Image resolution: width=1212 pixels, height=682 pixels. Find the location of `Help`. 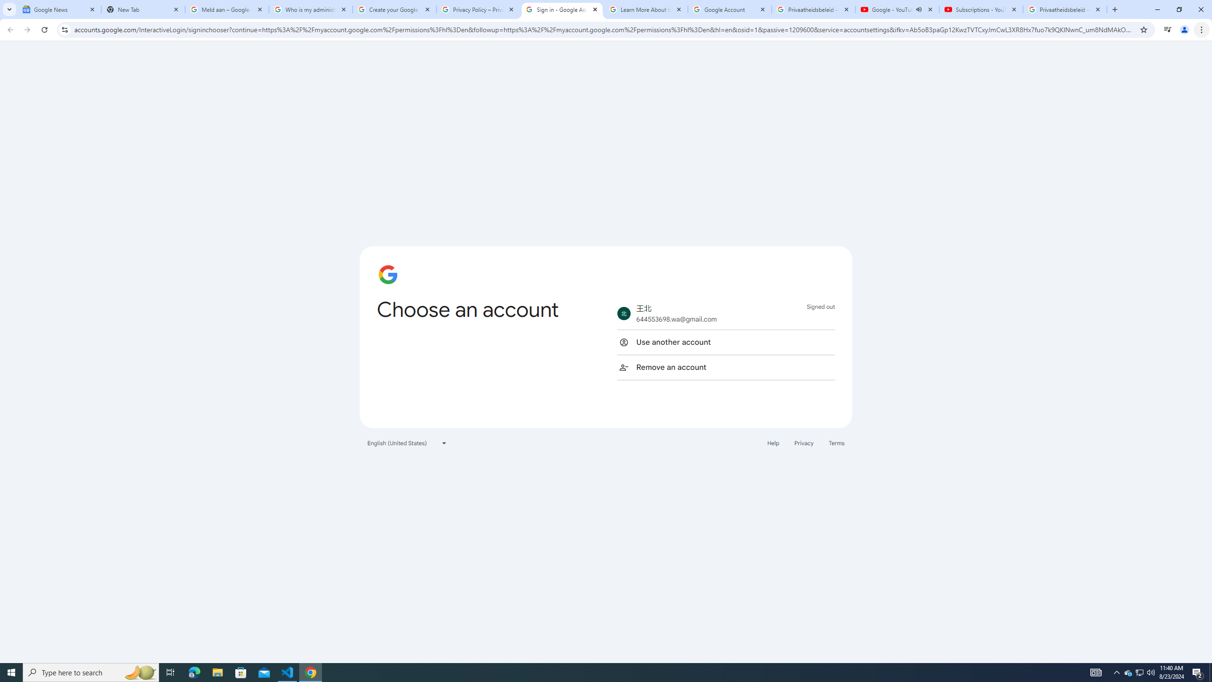

Help is located at coordinates (773, 442).